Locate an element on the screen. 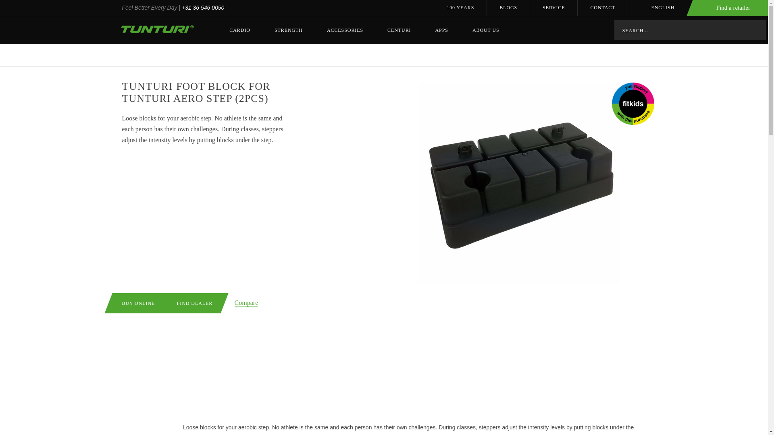  ACCESSORIES is located at coordinates (345, 30).